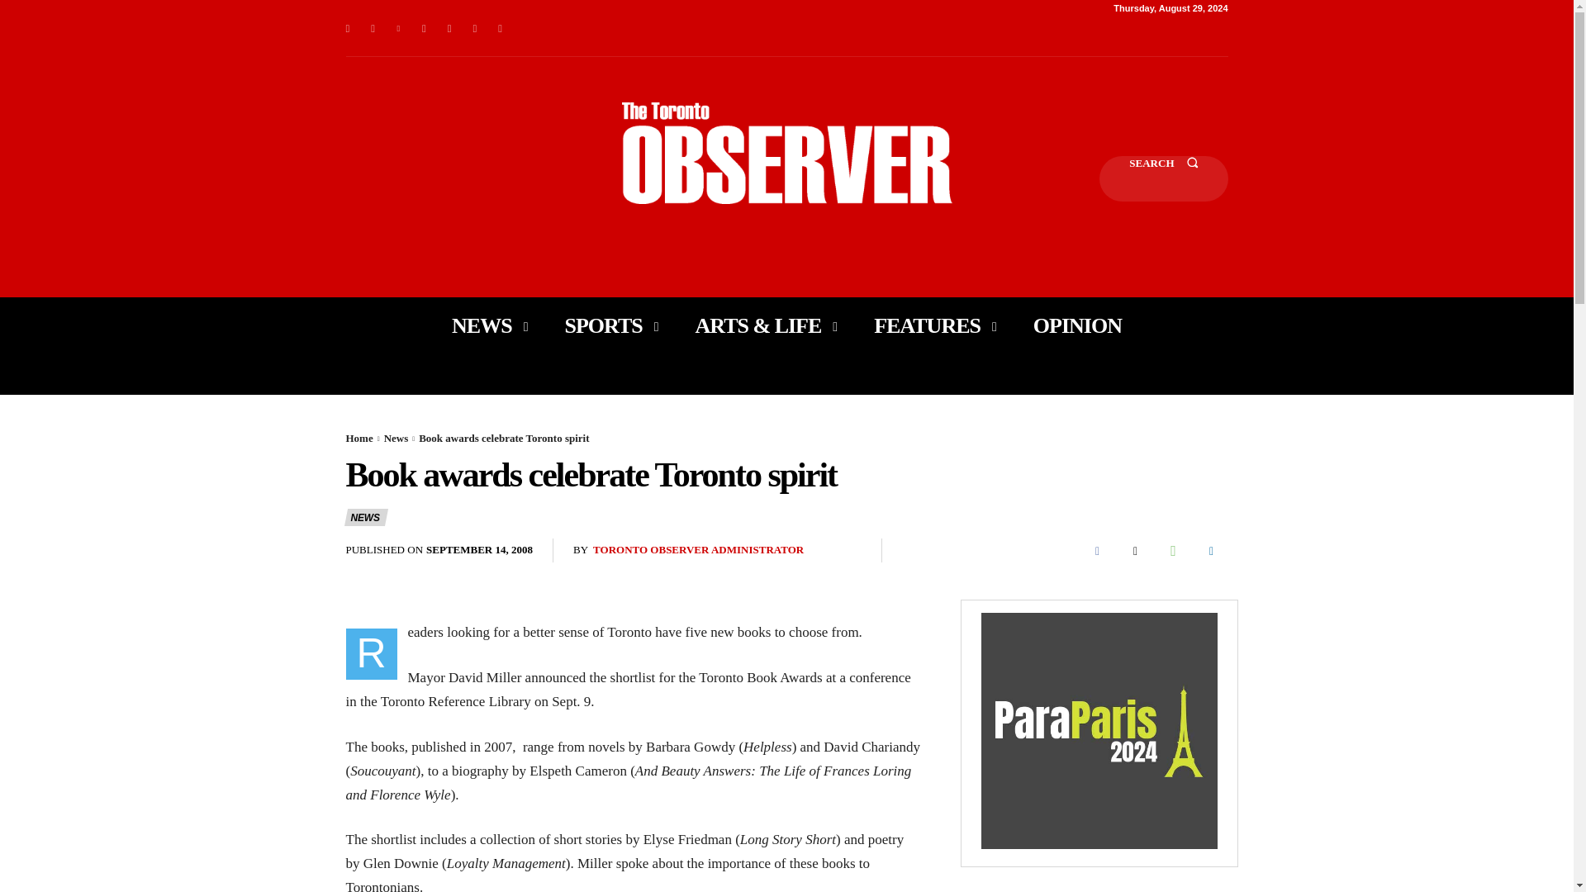 The image size is (1586, 892). Describe the element at coordinates (373, 28) in the screenshot. I see `Instagram` at that location.